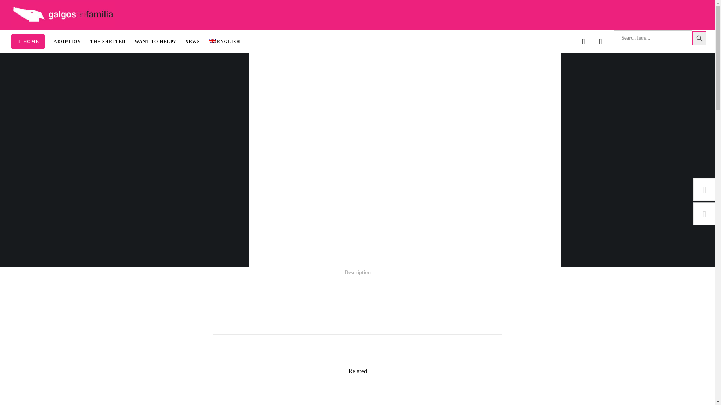  Describe the element at coordinates (113, 42) in the screenshot. I see `THE SHELTER` at that location.